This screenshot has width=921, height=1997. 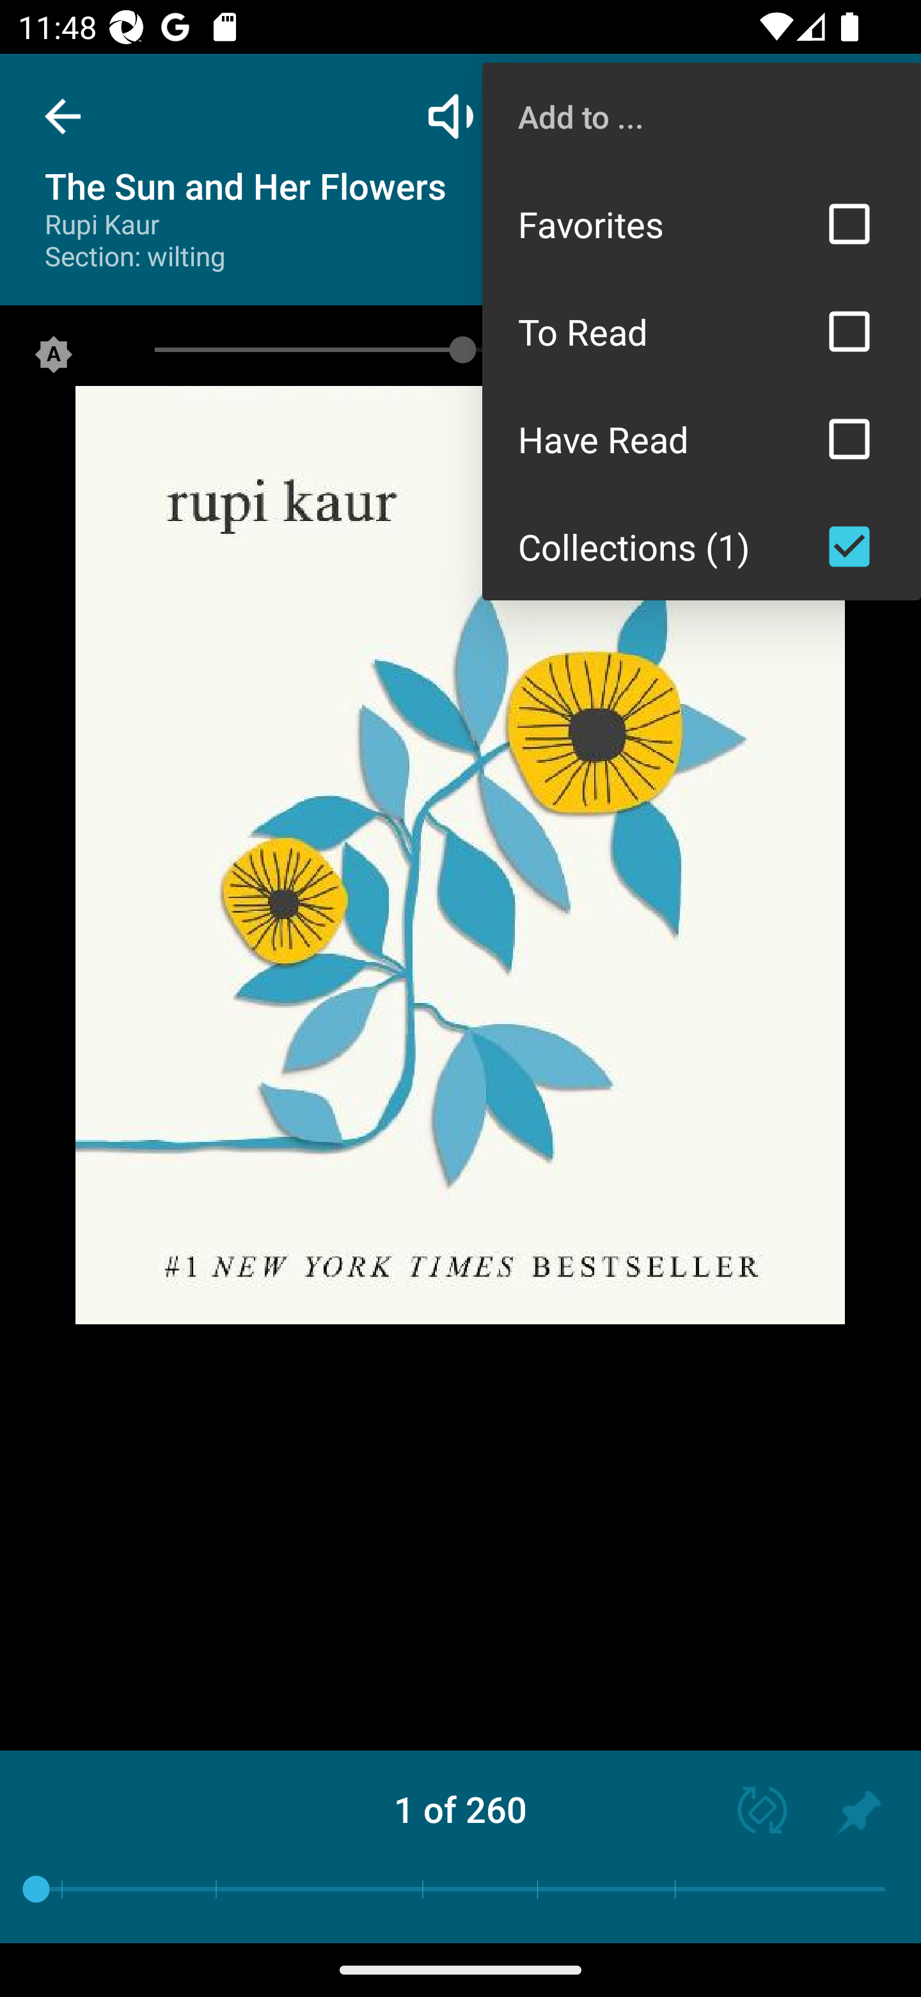 What do you see at coordinates (702, 439) in the screenshot?
I see `Have Read` at bounding box center [702, 439].